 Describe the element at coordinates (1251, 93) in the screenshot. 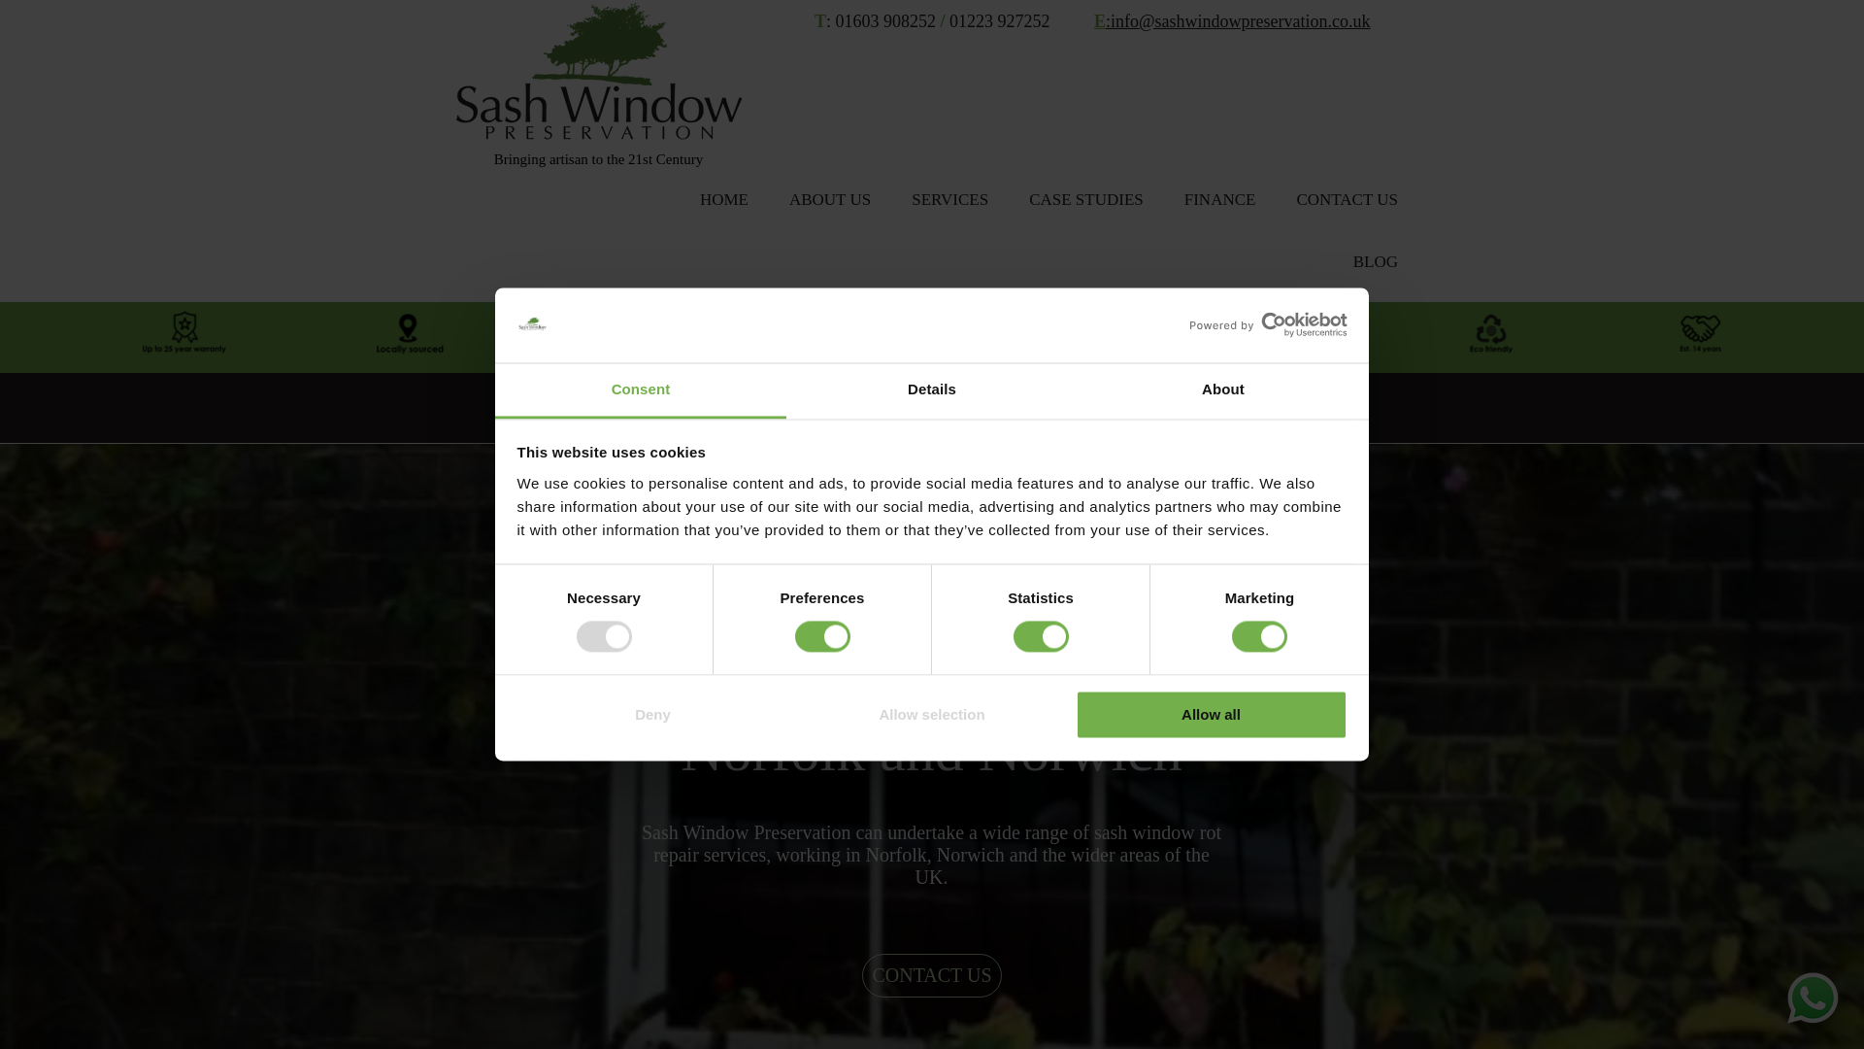

I see `Embedded Content` at that location.